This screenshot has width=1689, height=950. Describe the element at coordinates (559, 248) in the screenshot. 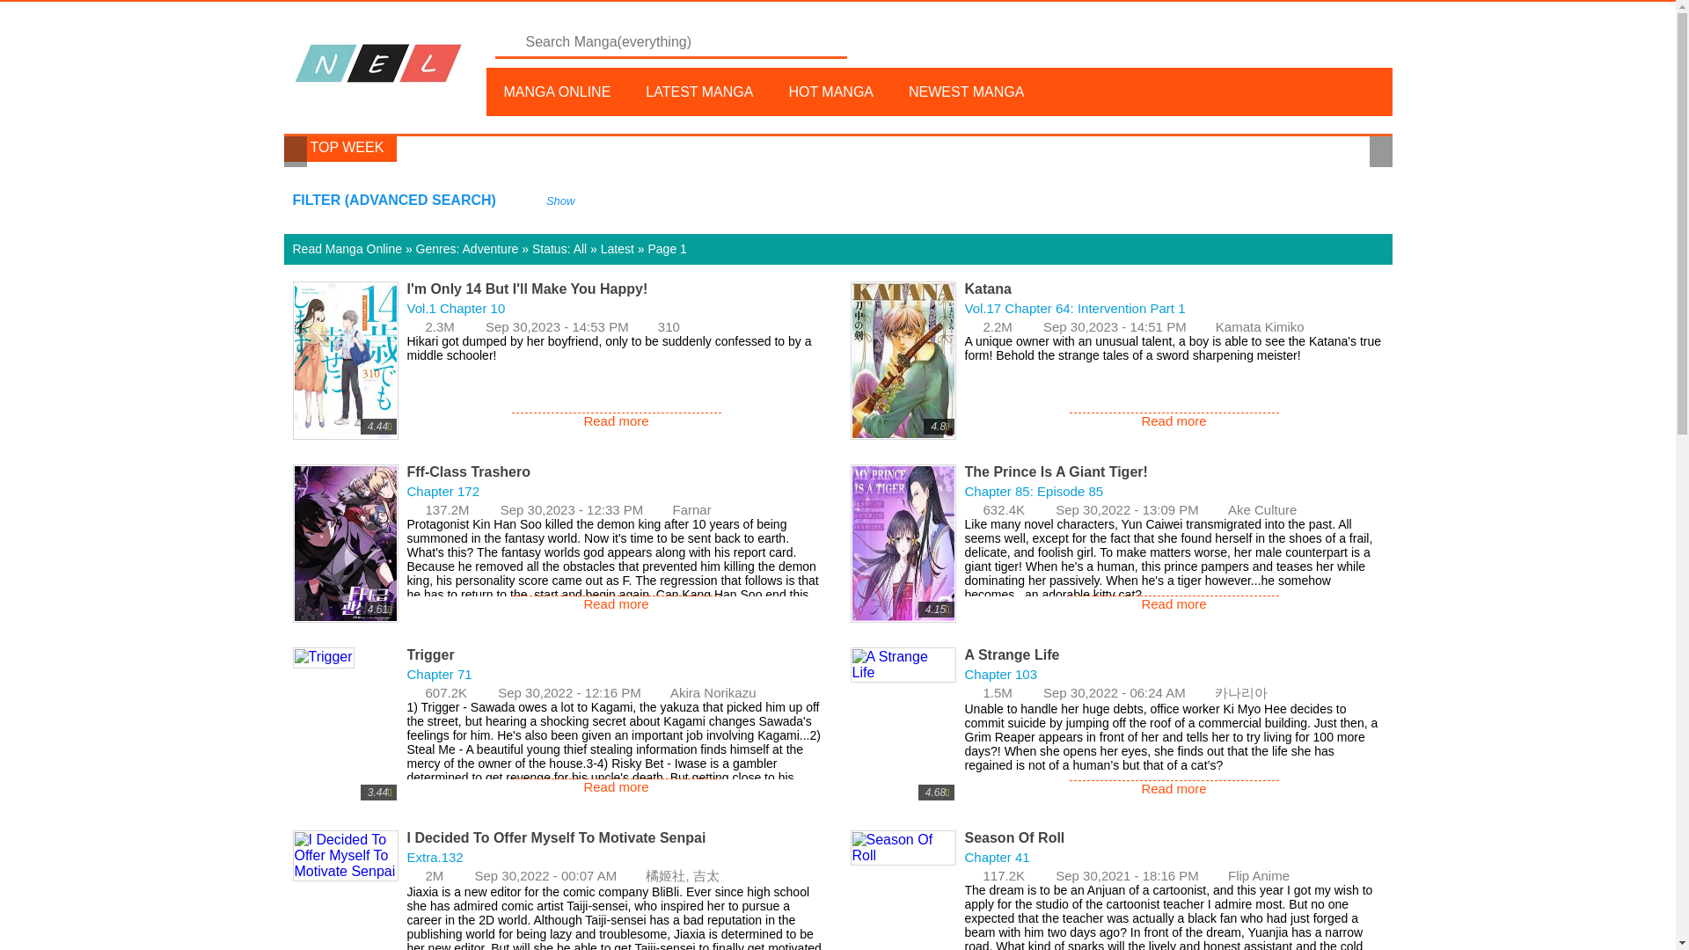

I see `Status: All` at that location.